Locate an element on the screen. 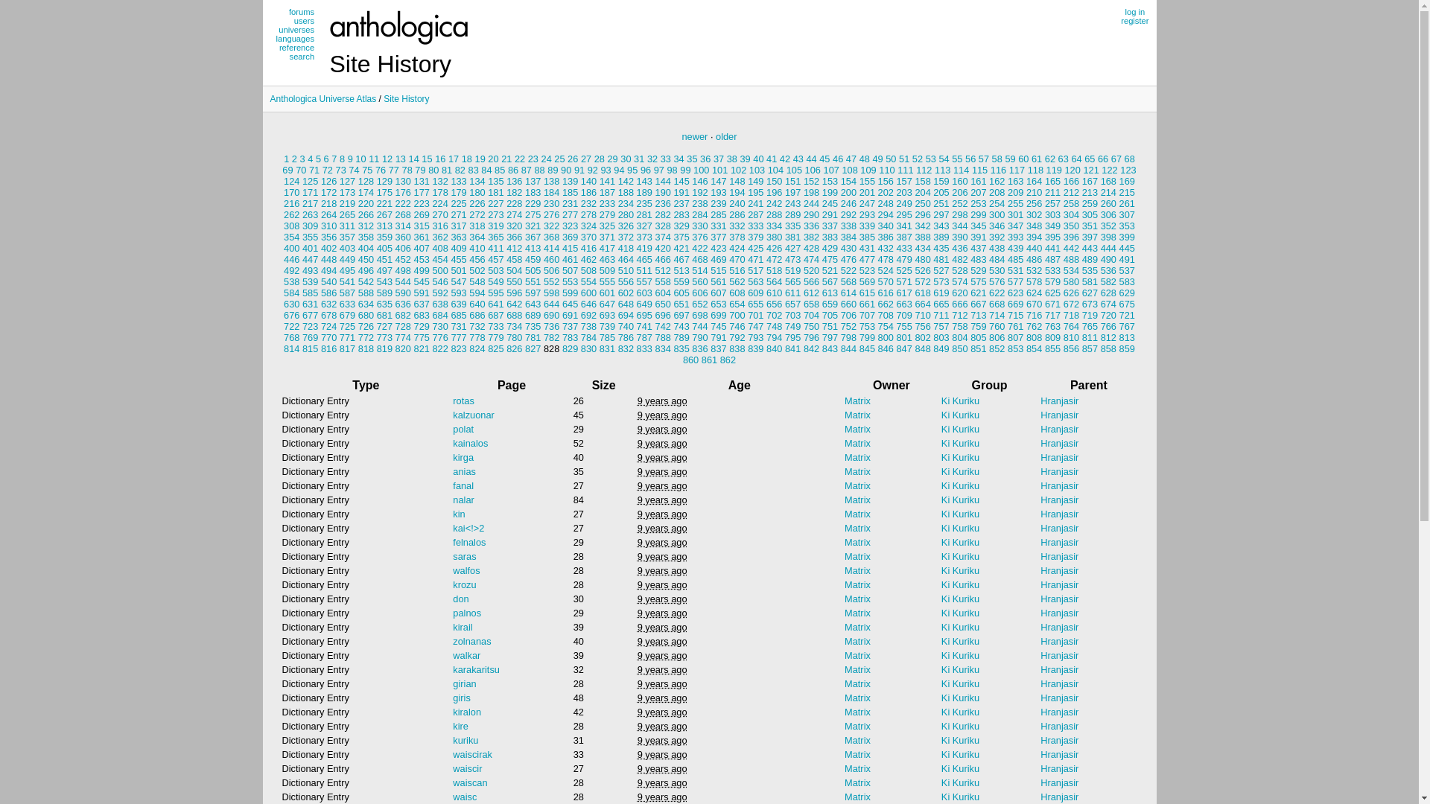 The width and height of the screenshot is (1430, 804). 847 is located at coordinates (904, 348).